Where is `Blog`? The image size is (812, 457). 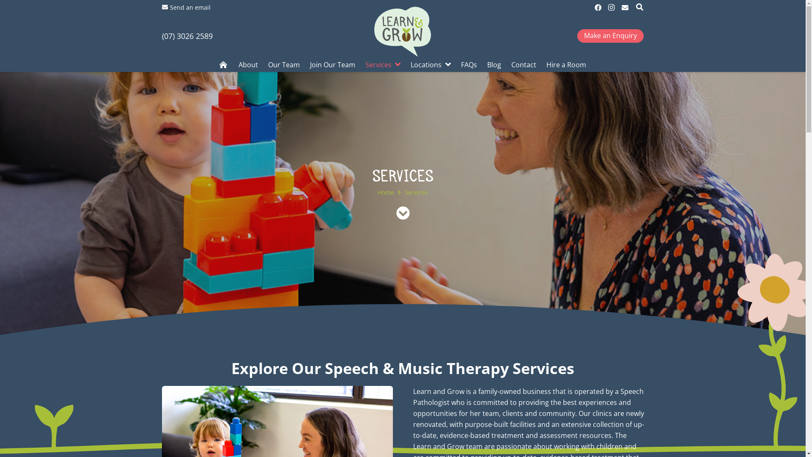 Blog is located at coordinates (494, 65).